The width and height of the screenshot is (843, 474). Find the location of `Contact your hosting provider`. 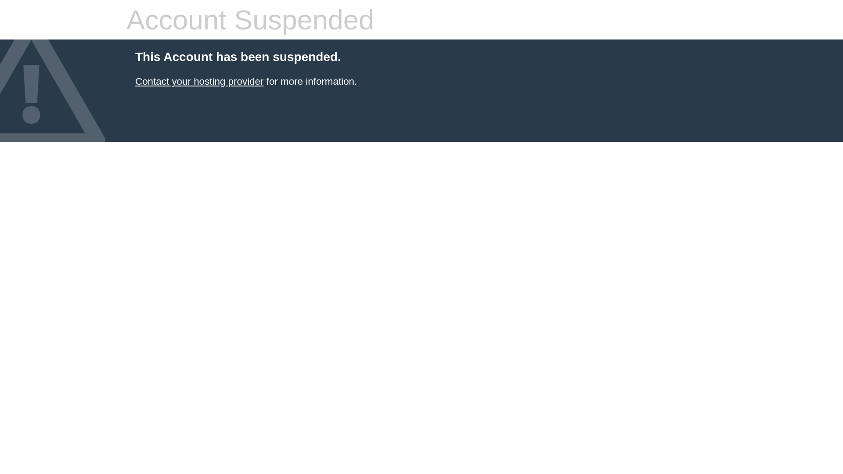

Contact your hosting provider is located at coordinates (199, 82).